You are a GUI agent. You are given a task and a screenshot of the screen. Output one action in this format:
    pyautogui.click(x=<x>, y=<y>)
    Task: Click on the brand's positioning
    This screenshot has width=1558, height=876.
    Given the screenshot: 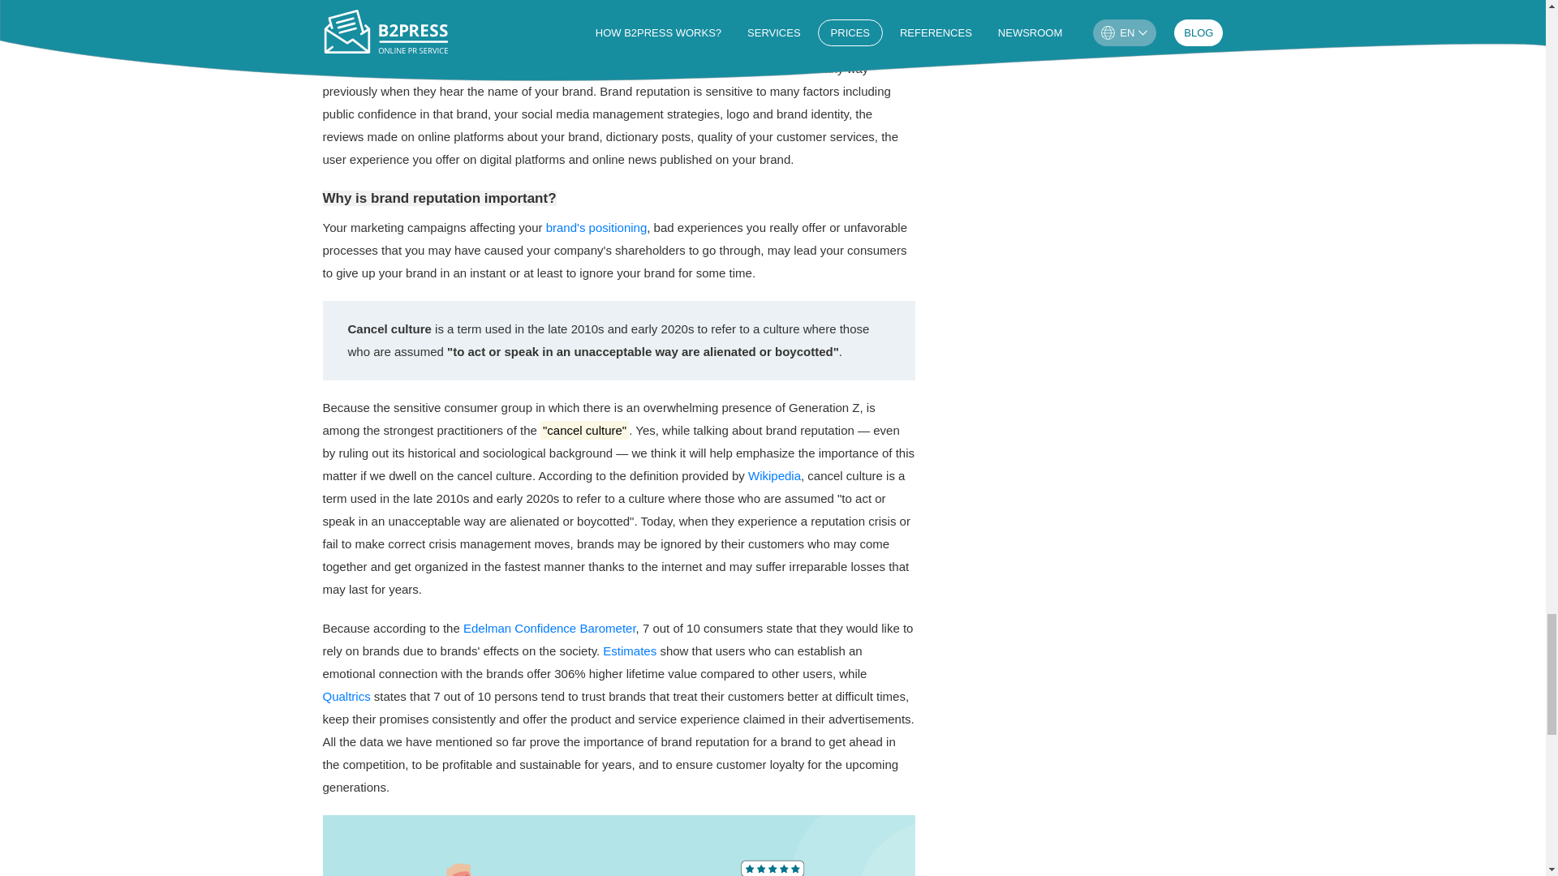 What is the action you would take?
    pyautogui.click(x=597, y=227)
    